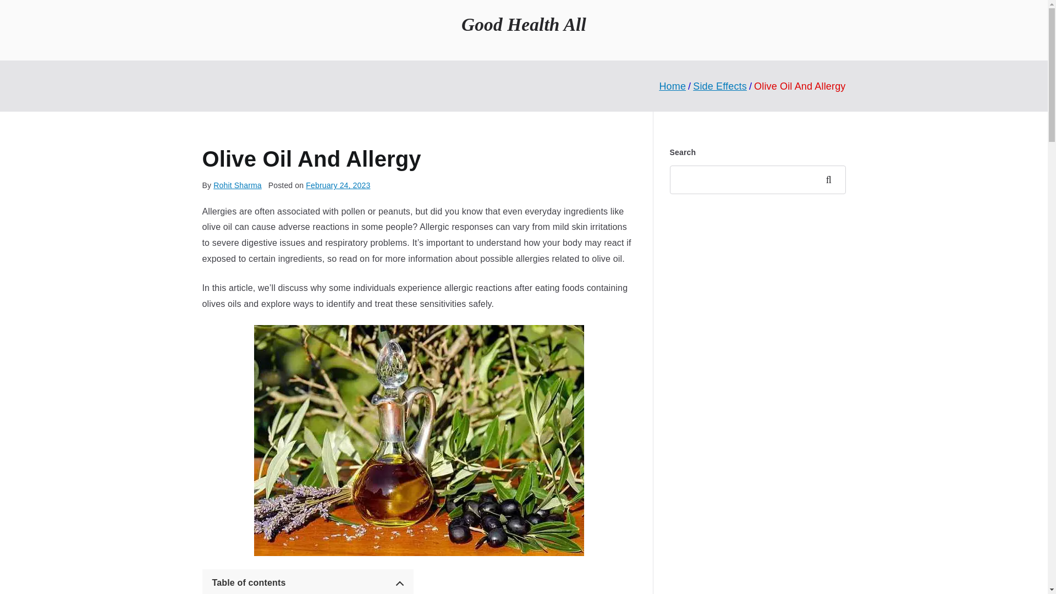 The image size is (1056, 594). What do you see at coordinates (338, 185) in the screenshot?
I see `February 24, 2023` at bounding box center [338, 185].